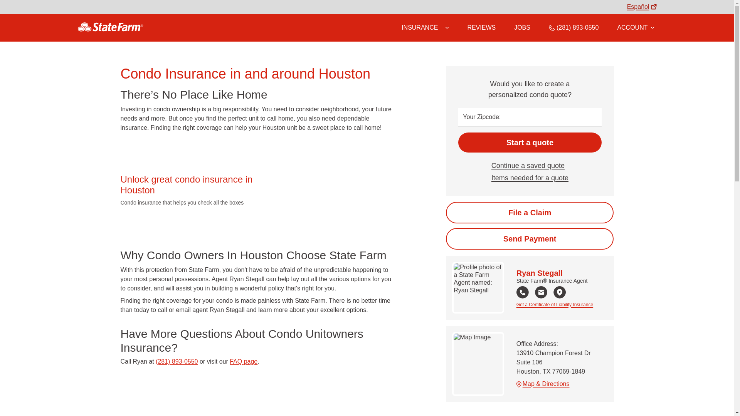 The height and width of the screenshot is (416, 740). Describe the element at coordinates (420, 27) in the screenshot. I see `INSURANCE` at that location.